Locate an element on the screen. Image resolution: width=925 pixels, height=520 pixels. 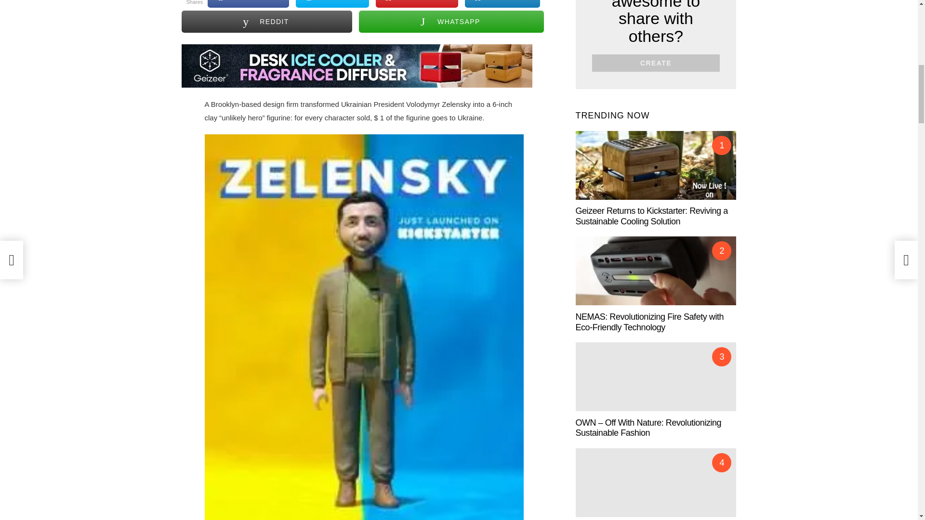
Share on Pinterest is located at coordinates (416, 4).